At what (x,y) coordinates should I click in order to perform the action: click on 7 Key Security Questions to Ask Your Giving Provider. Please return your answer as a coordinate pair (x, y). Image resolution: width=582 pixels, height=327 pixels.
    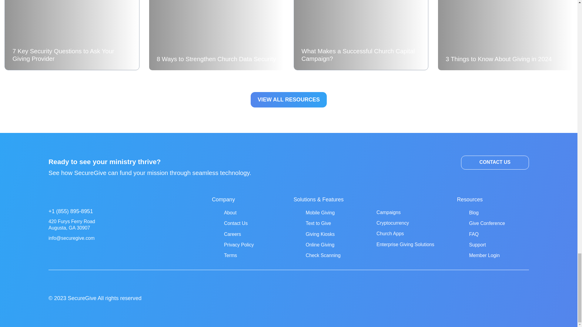
    Looking at the image, I should click on (72, 35).